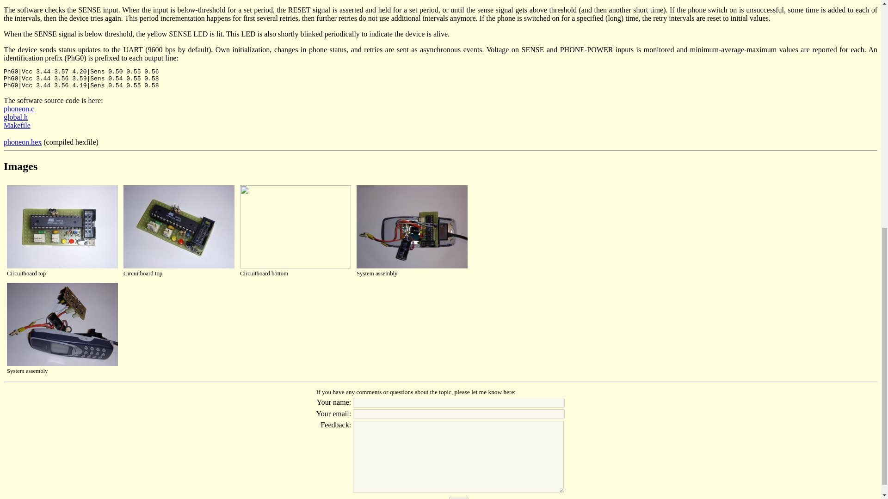  Describe the element at coordinates (179, 266) in the screenshot. I see `Click here to enlarge` at that location.